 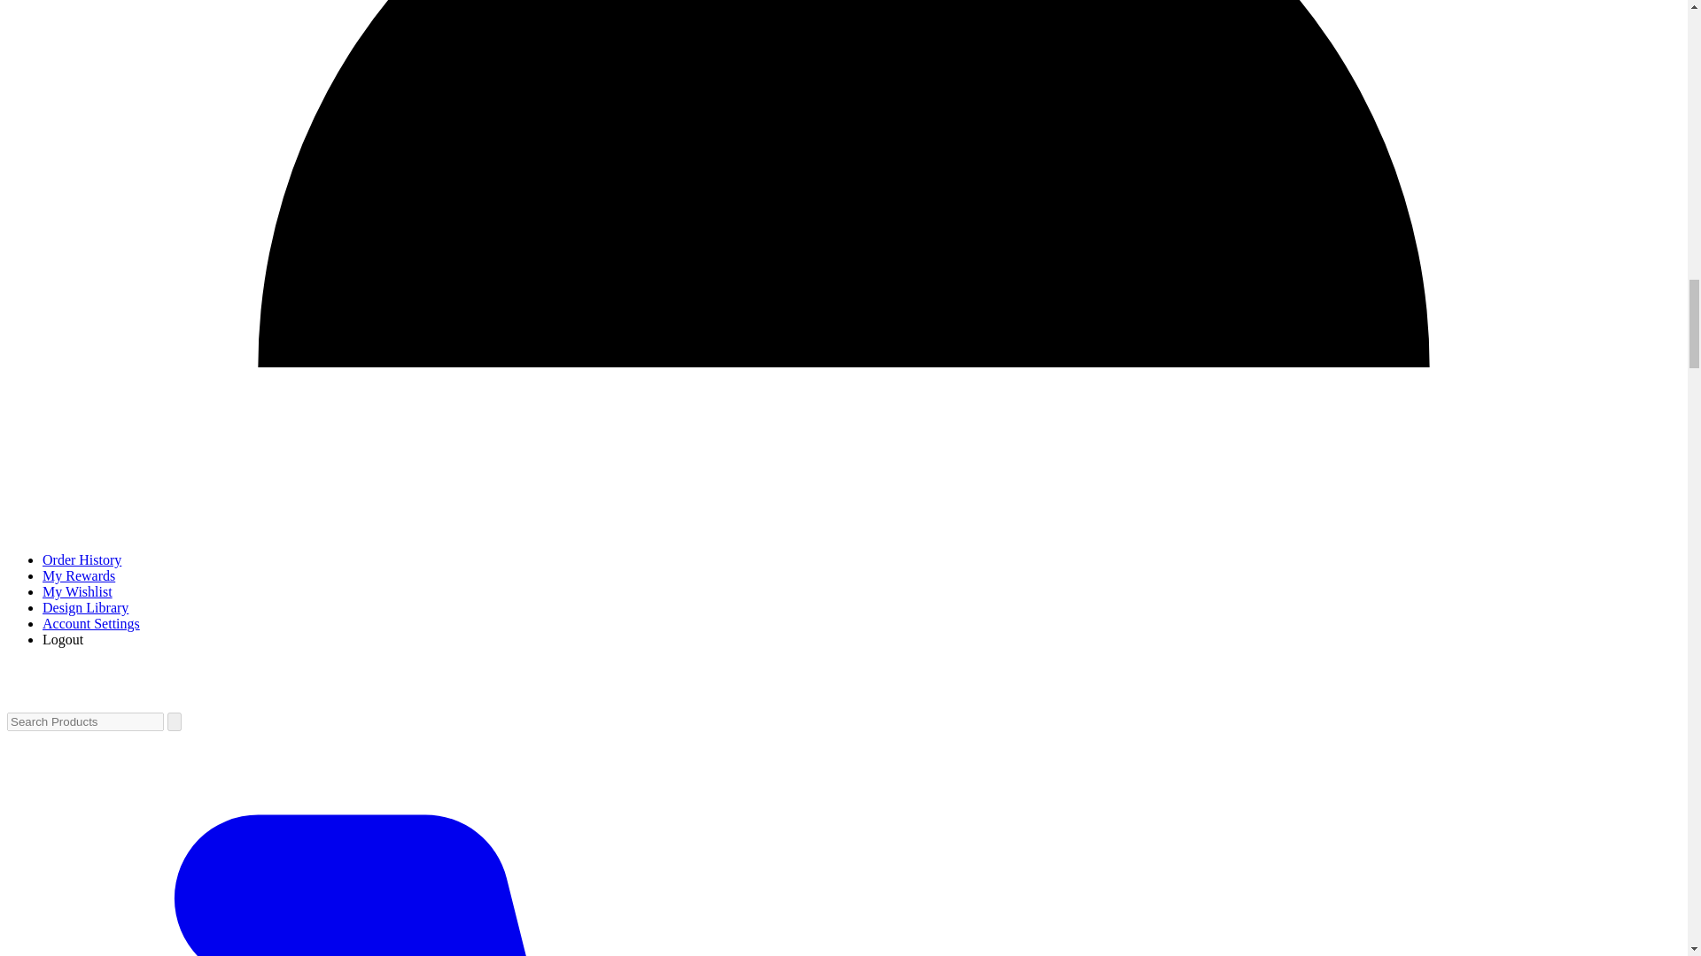 What do you see at coordinates (90, 623) in the screenshot?
I see `Account Settings` at bounding box center [90, 623].